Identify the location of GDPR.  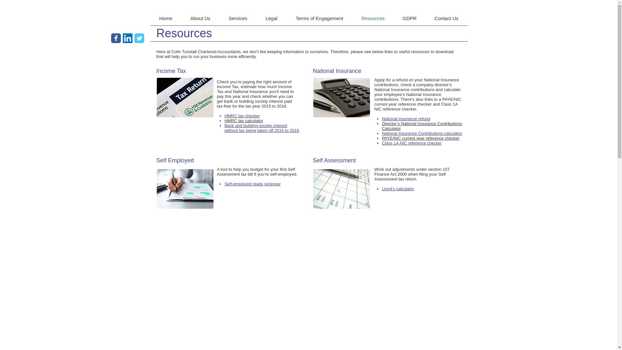
(409, 18).